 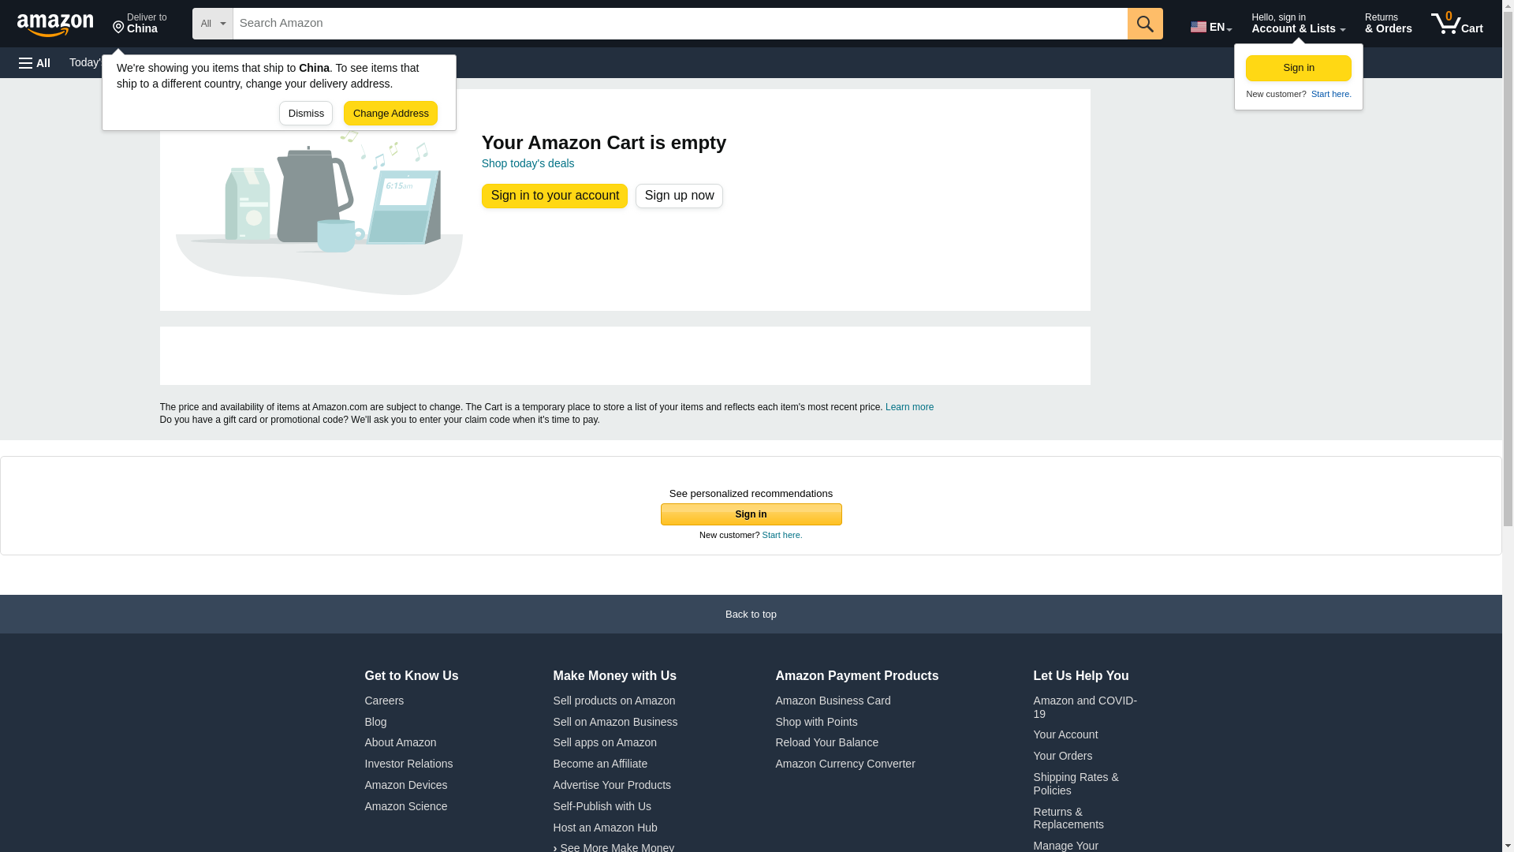 What do you see at coordinates (1210, 24) in the screenshot?
I see `Sell` at bounding box center [1210, 24].